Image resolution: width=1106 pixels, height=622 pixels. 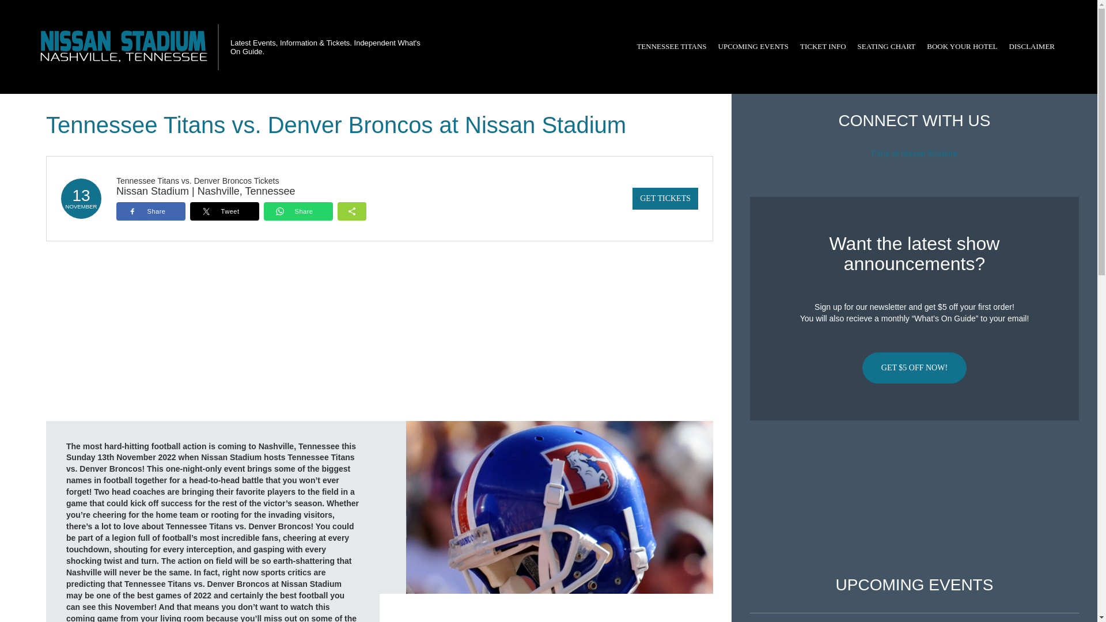 What do you see at coordinates (914, 154) in the screenshot?
I see `Fans of Nissan Stadium` at bounding box center [914, 154].